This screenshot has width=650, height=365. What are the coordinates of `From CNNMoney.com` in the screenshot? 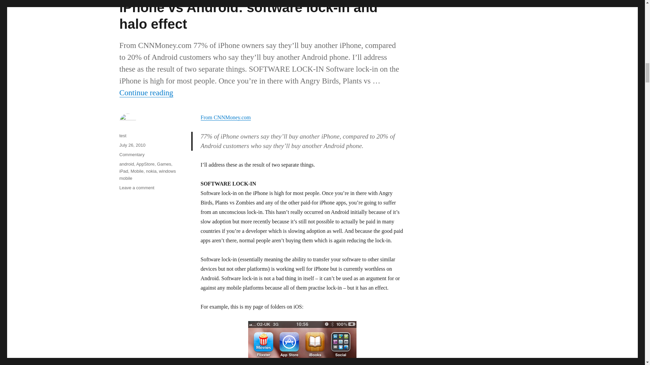 It's located at (225, 118).